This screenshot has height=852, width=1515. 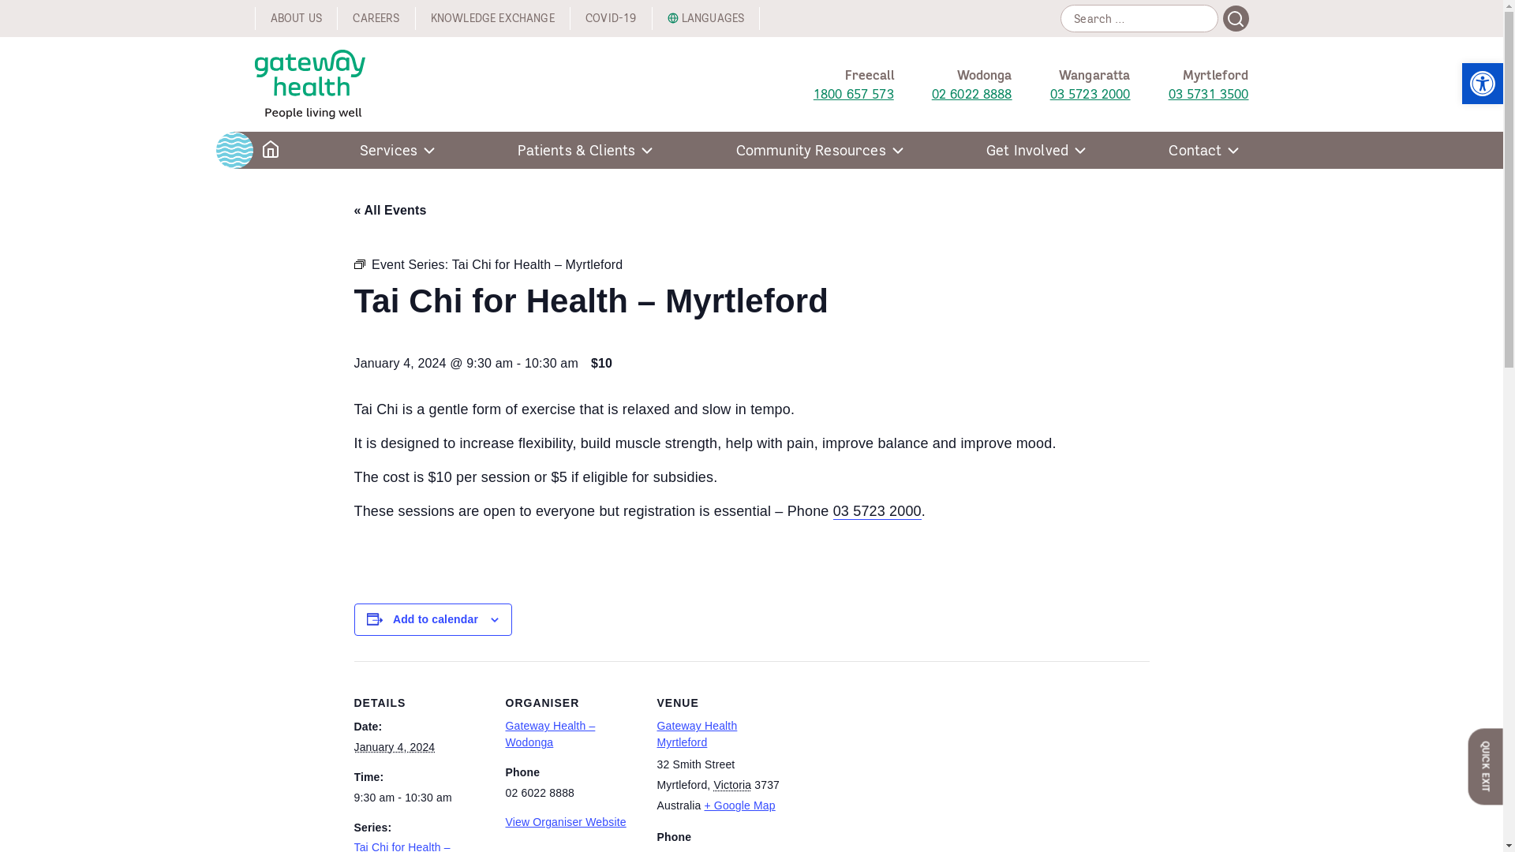 What do you see at coordinates (1206, 150) in the screenshot?
I see `Contact` at bounding box center [1206, 150].